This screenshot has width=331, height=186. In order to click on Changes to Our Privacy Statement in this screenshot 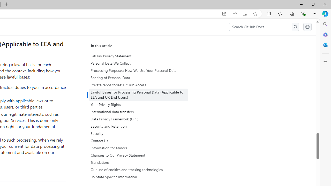, I will do `click(139, 155)`.